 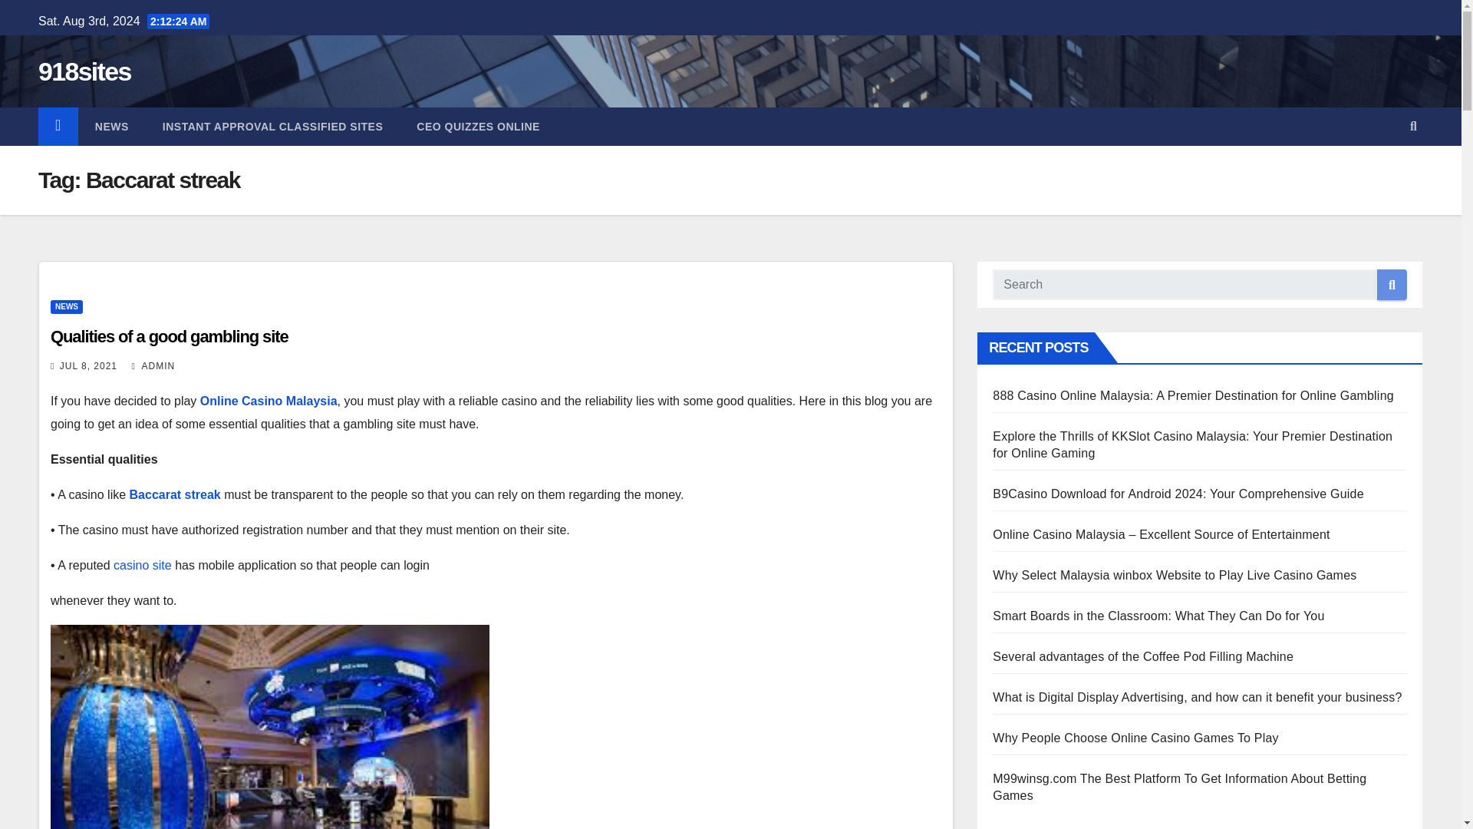 I want to click on Online Casino Malaysia, so click(x=269, y=401).